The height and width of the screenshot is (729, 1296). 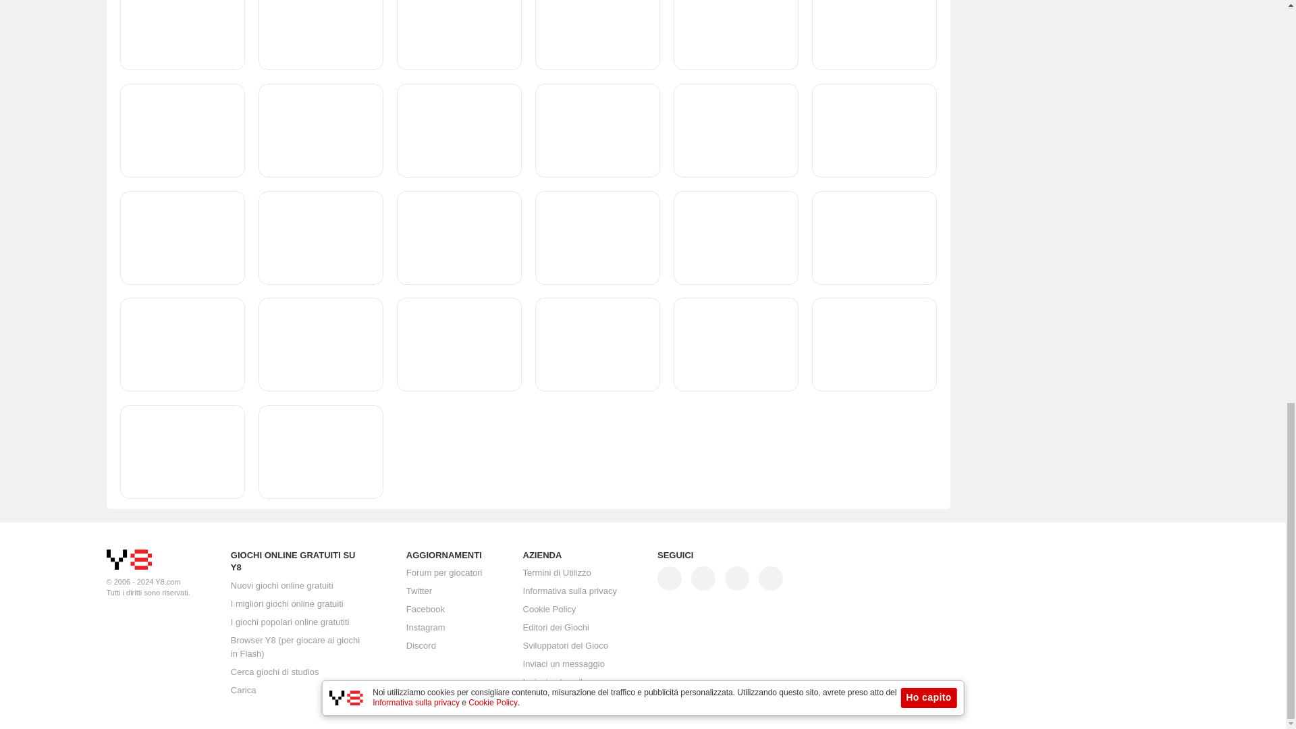 I want to click on Sii il primo a giocare ai nuovi giochi online gratuiti!, so click(x=281, y=585).